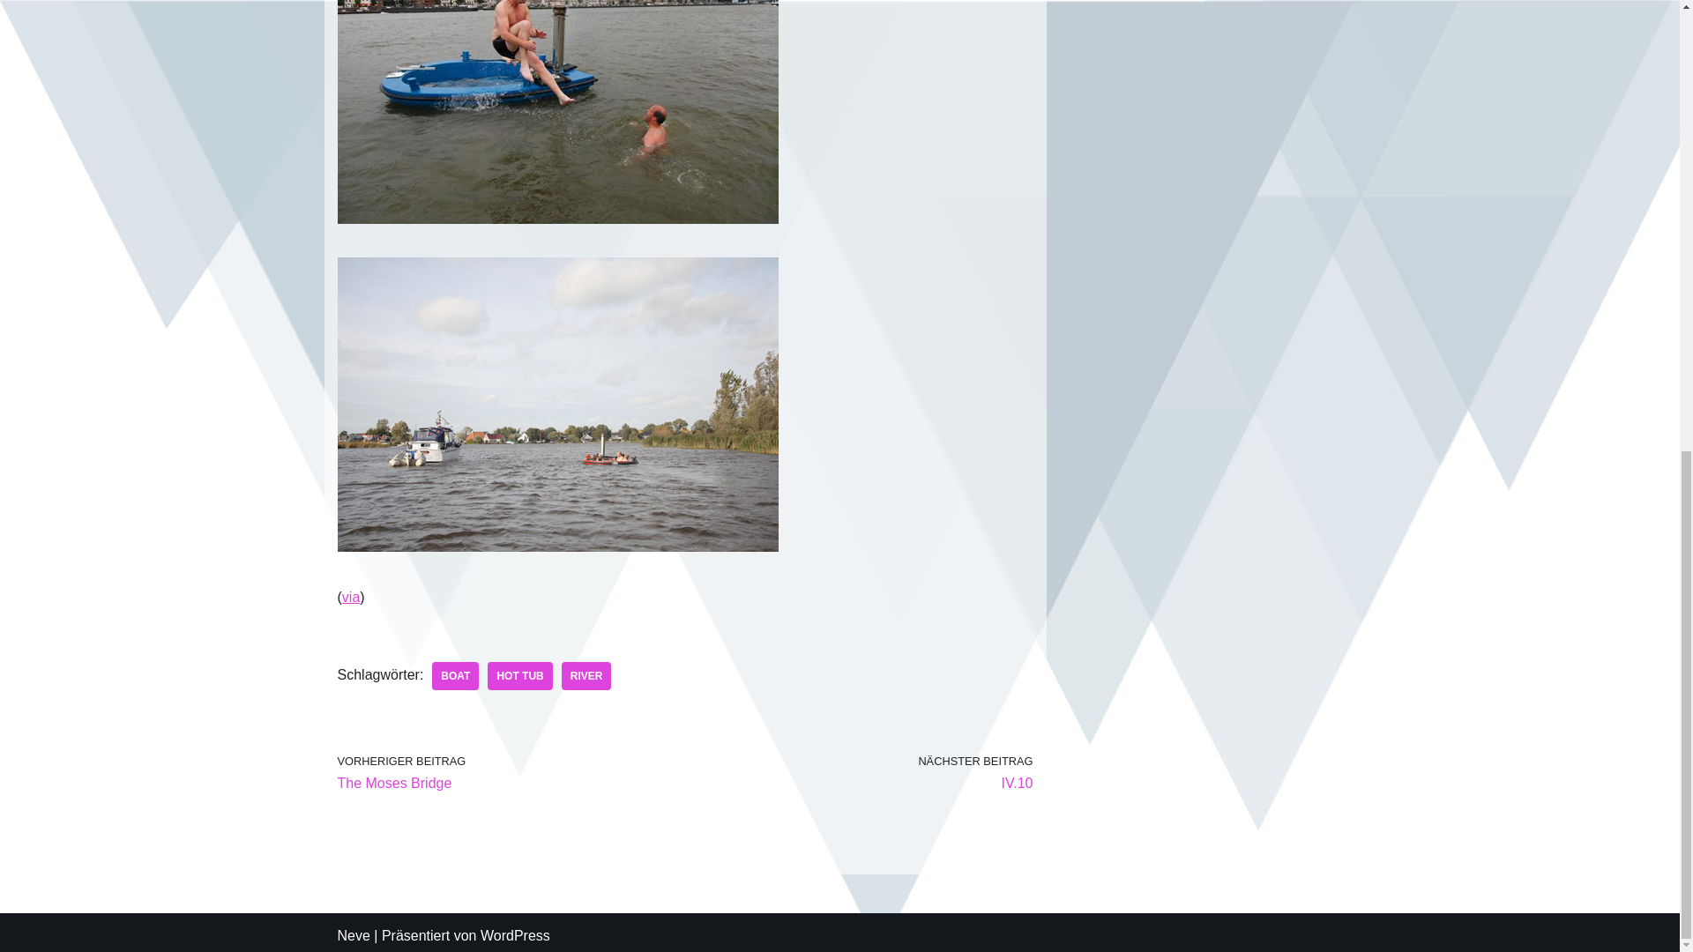  I want to click on RIVER, so click(586, 675).